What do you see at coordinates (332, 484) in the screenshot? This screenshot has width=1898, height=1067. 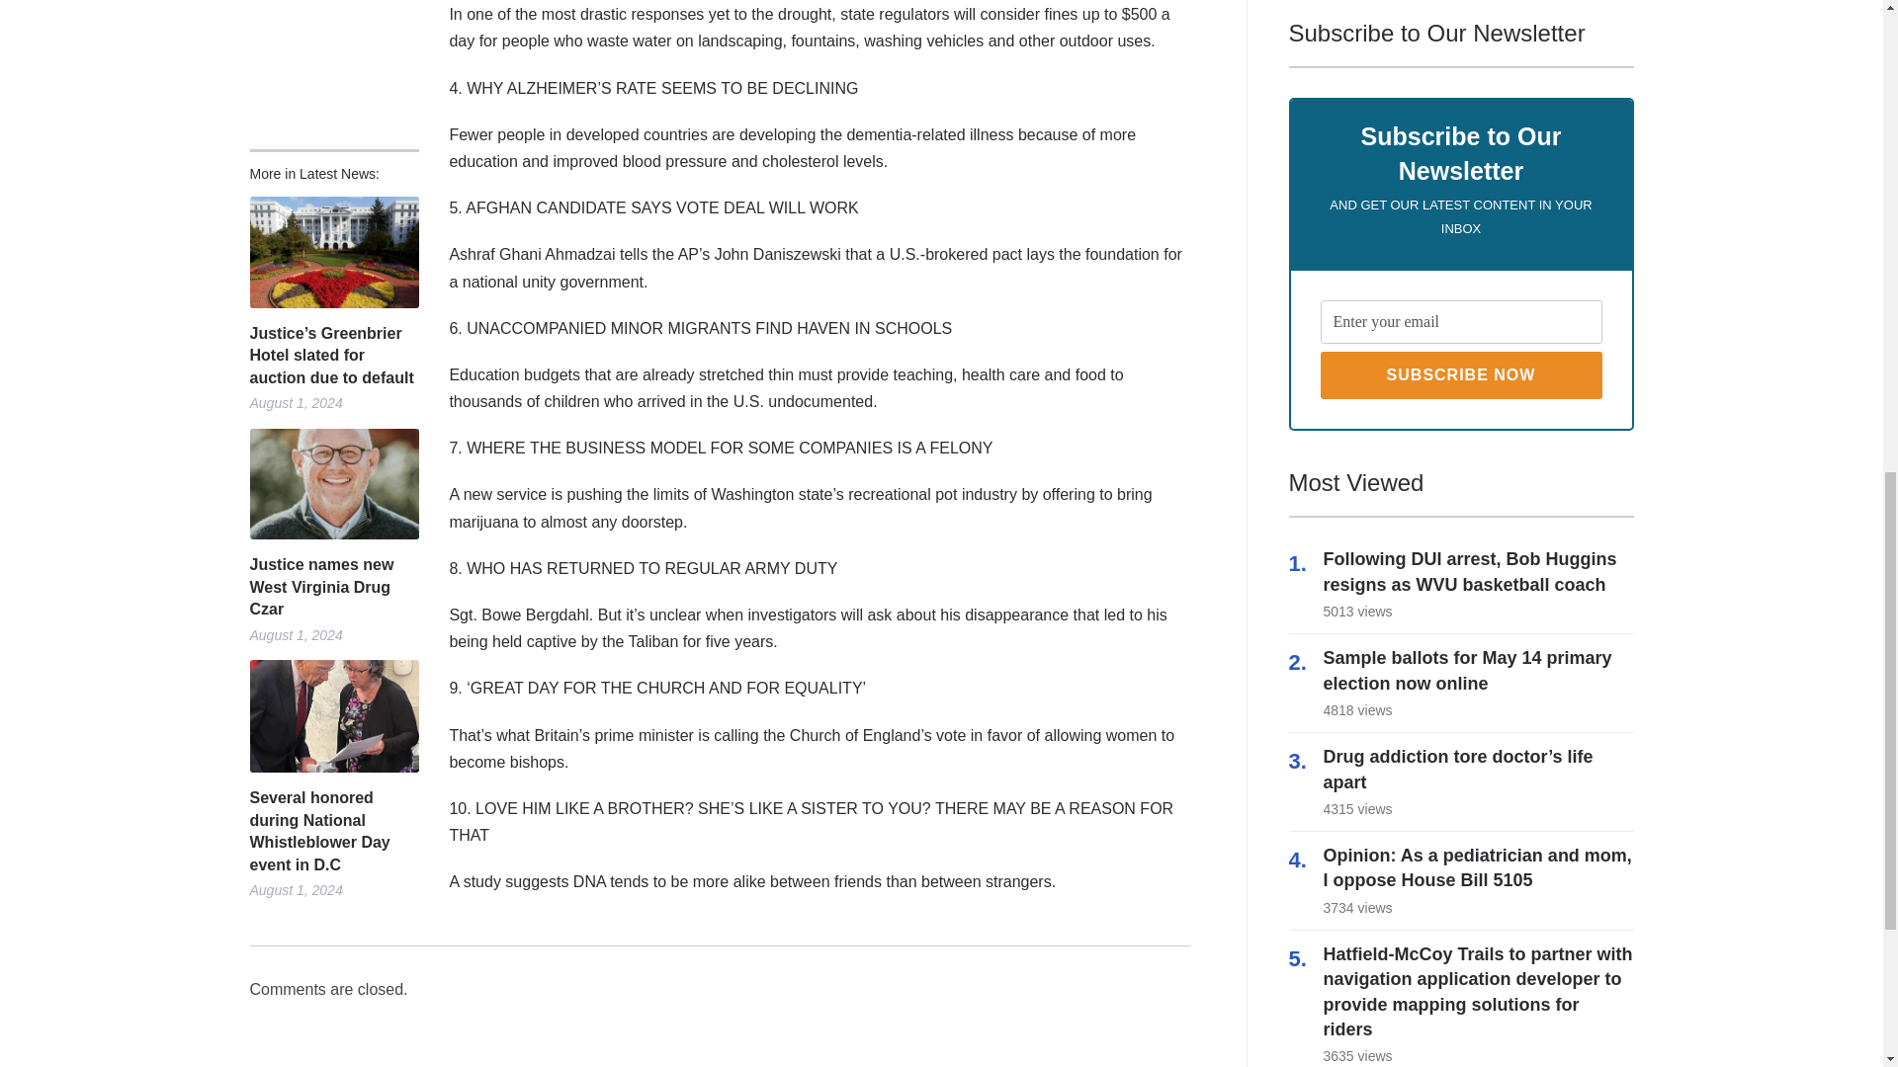 I see `Permalink to Justice names new West Virginia Drug Czar` at bounding box center [332, 484].